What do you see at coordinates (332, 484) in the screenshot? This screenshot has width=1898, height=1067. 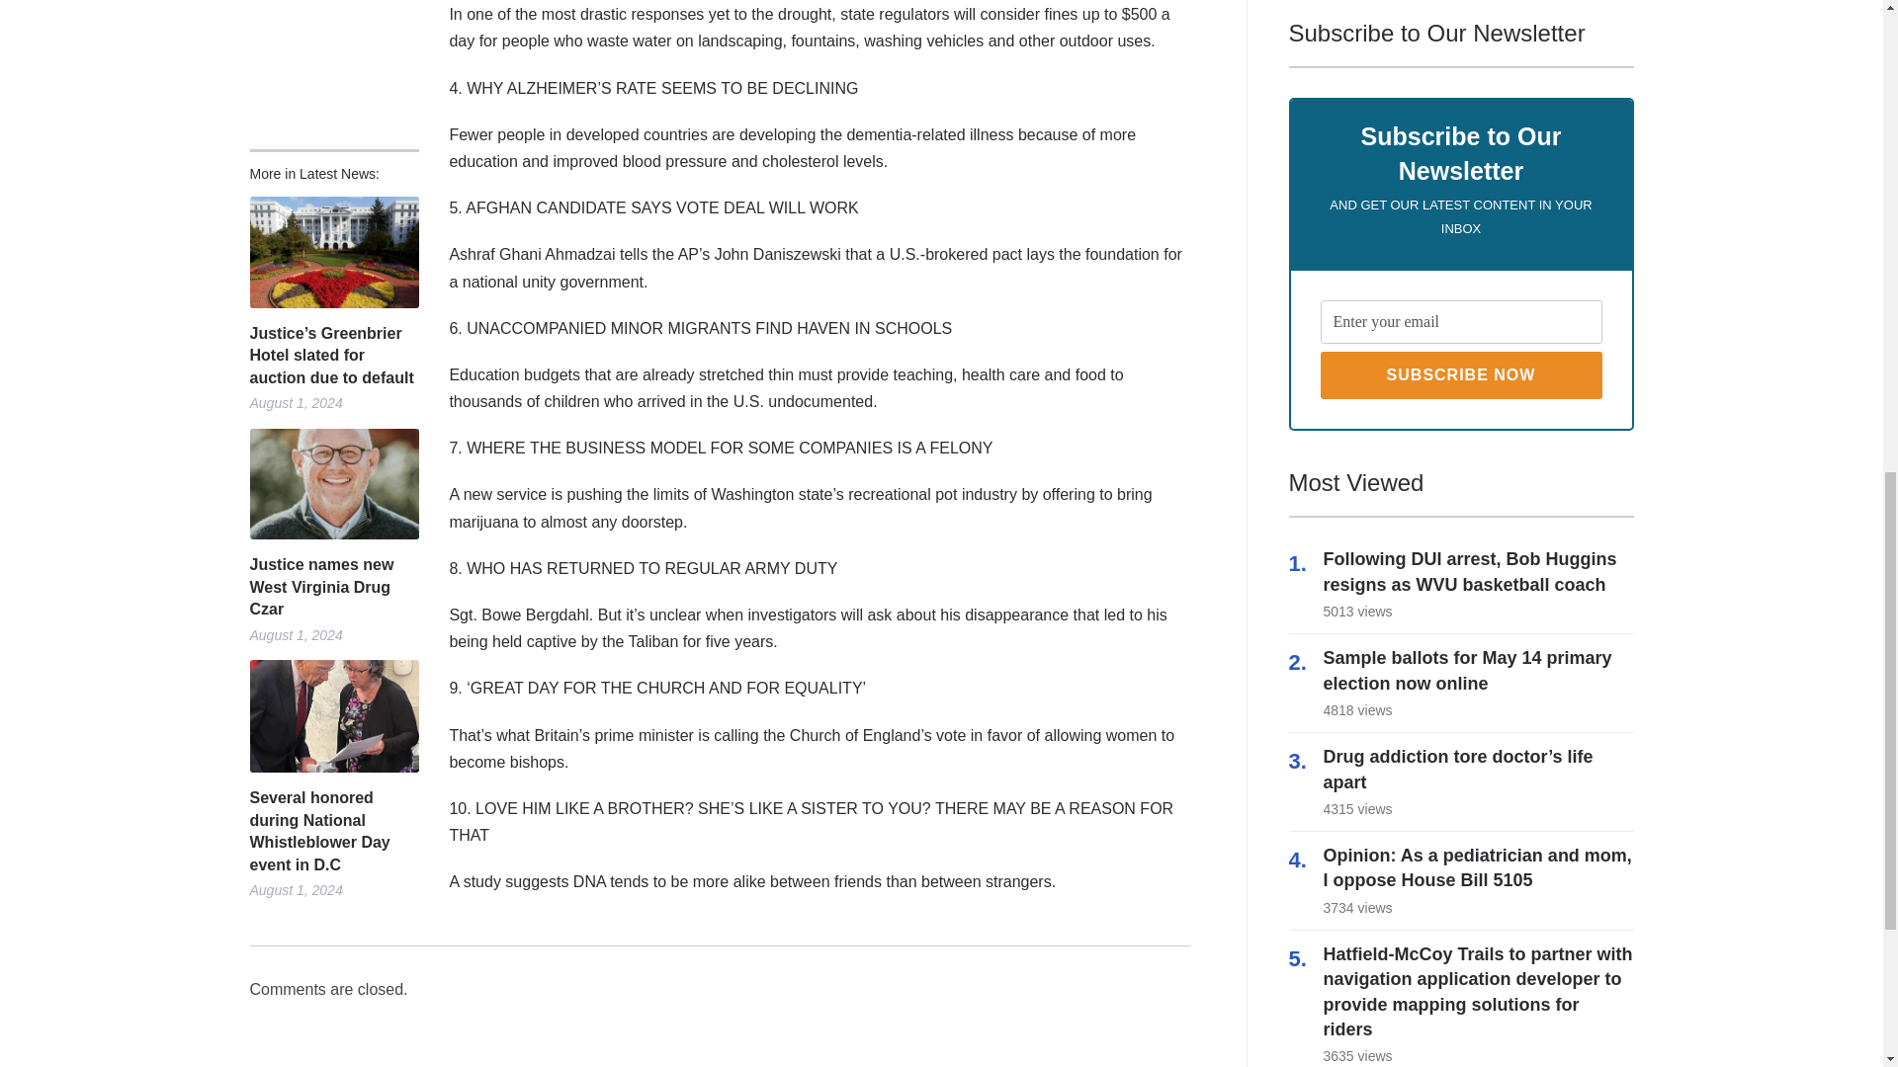 I see `Permalink to Justice names new West Virginia Drug Czar` at bounding box center [332, 484].